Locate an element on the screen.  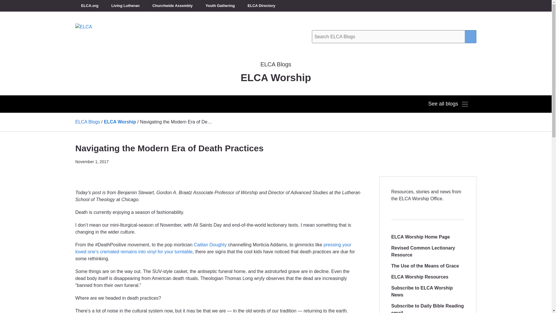
ELCA Worship Home Page is located at coordinates (420, 237).